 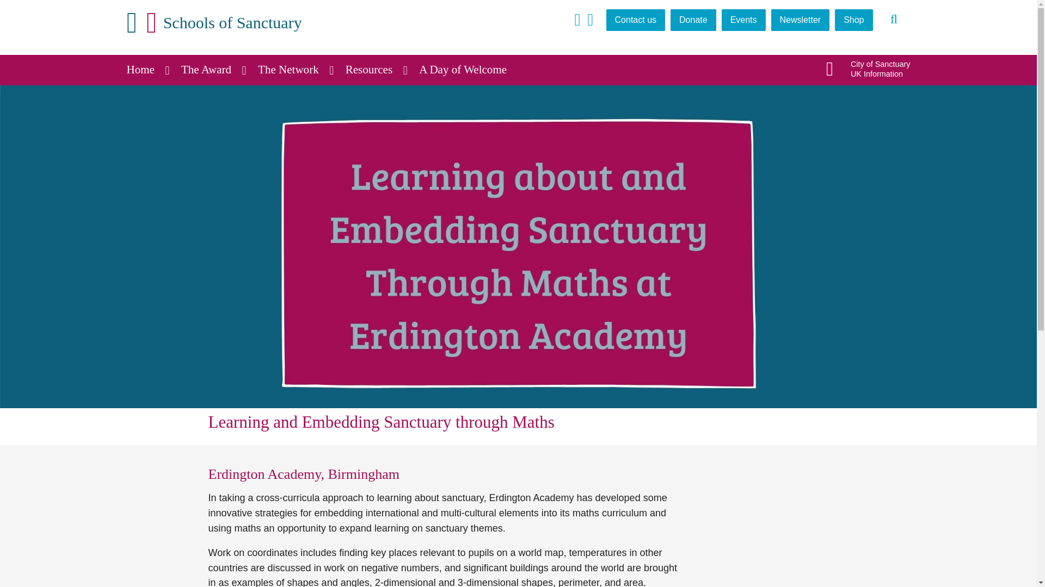 I want to click on Newsletter, so click(x=800, y=20).